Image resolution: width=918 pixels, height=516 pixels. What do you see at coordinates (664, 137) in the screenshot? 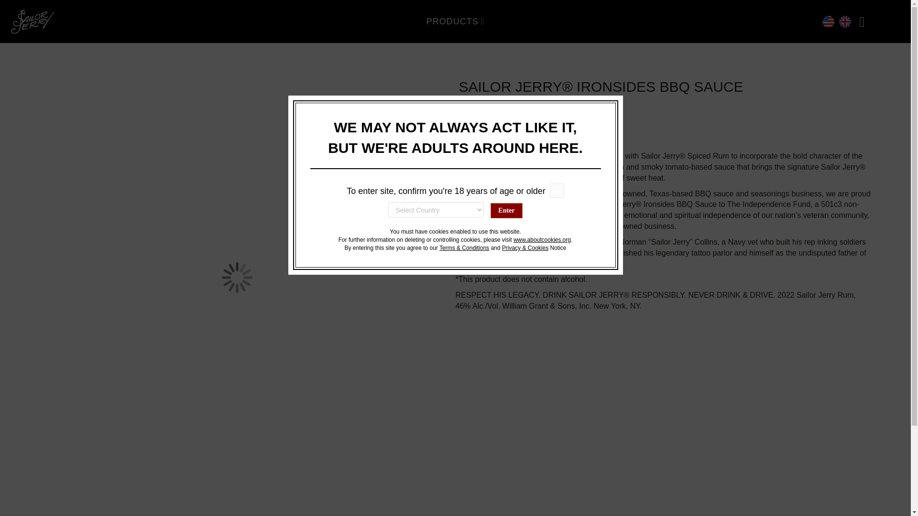
I see `Only 0 left` at bounding box center [664, 137].